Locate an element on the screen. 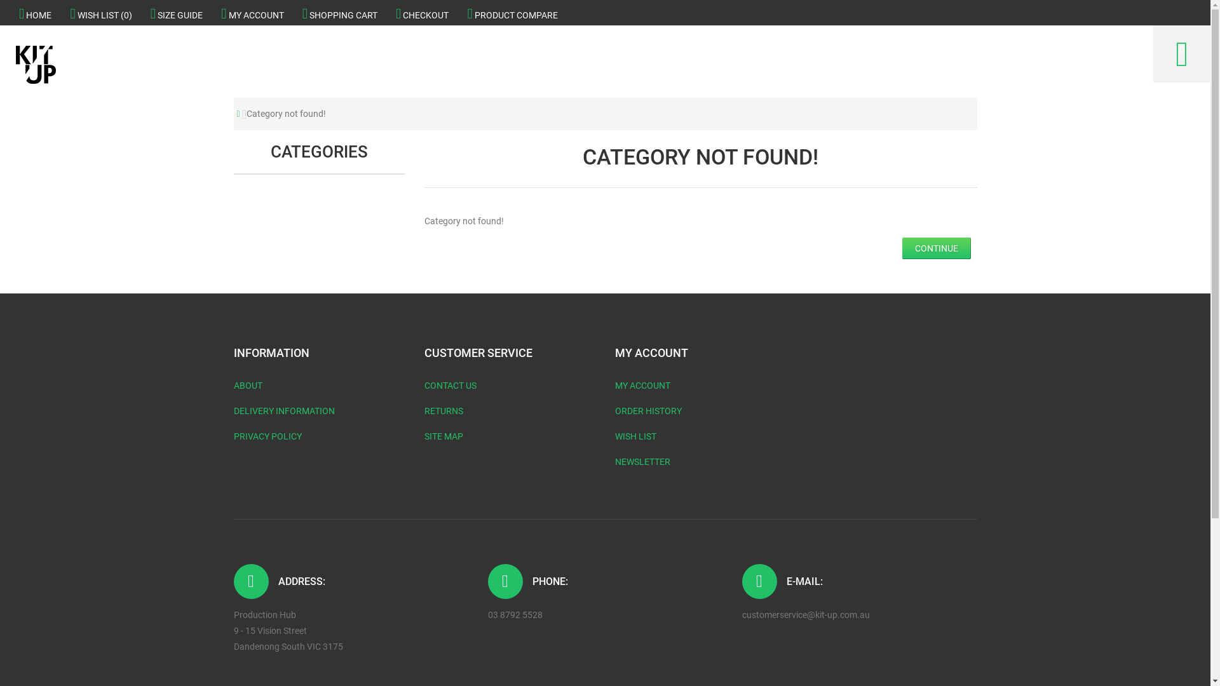 This screenshot has height=686, width=1220. WISH LIST (0) is located at coordinates (100, 13).